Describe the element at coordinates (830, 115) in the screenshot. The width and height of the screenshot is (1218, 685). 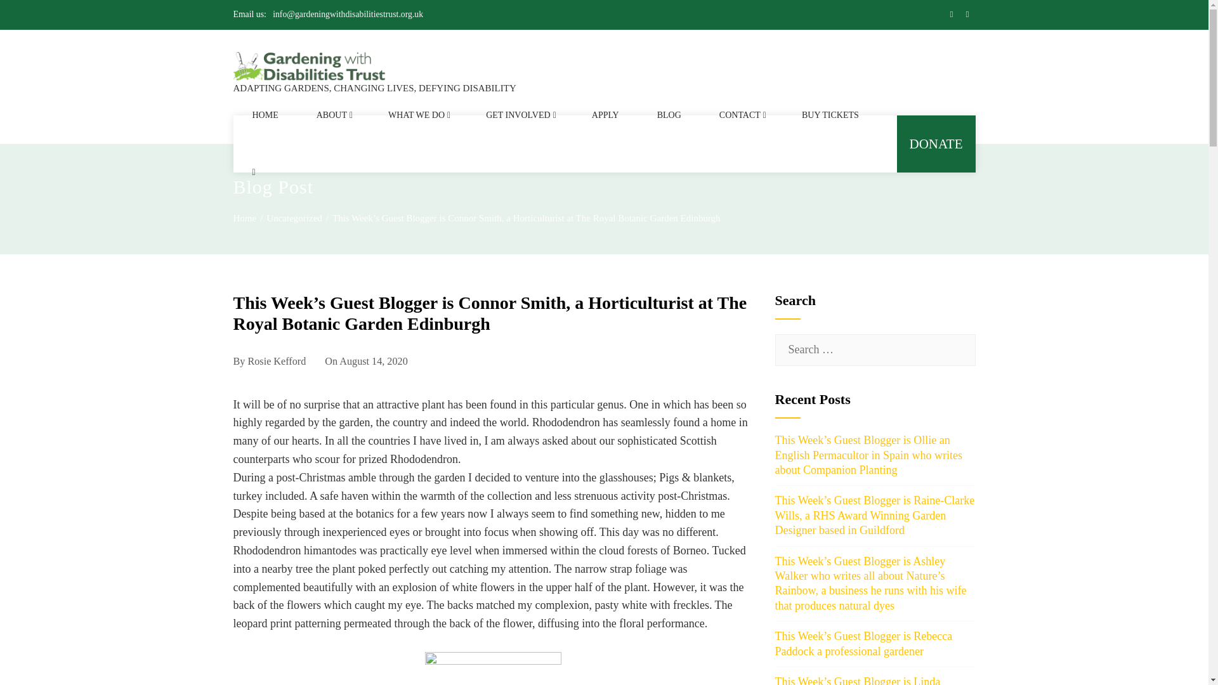
I see `BUY TICKETS` at that location.